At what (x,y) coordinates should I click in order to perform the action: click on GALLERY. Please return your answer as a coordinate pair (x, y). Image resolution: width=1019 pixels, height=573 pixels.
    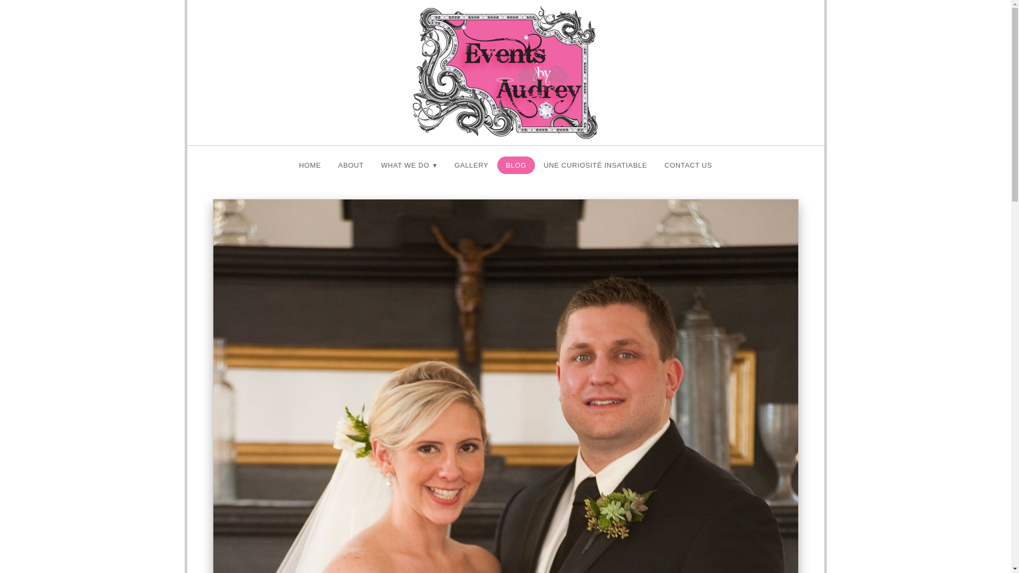
    Looking at the image, I should click on (471, 165).